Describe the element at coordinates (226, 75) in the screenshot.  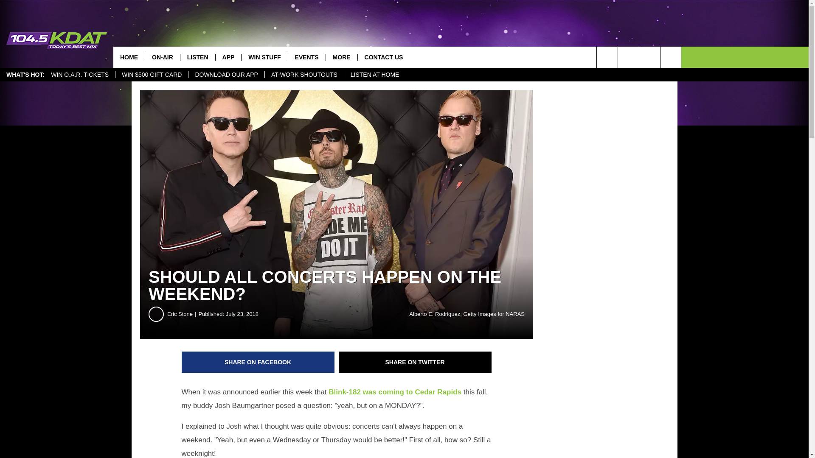
I see `DOWNLOAD OUR APP` at that location.